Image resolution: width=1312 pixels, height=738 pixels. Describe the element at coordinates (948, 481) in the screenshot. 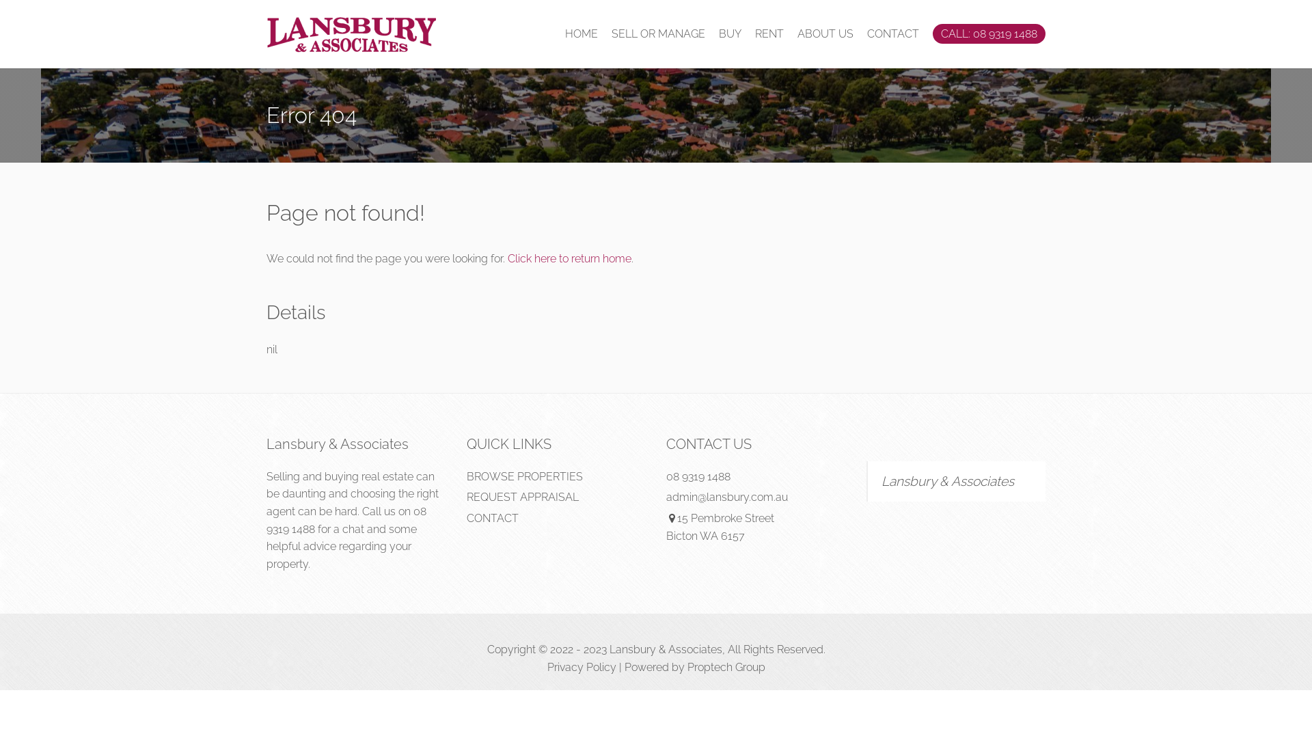

I see `Lansbury & Associates` at that location.